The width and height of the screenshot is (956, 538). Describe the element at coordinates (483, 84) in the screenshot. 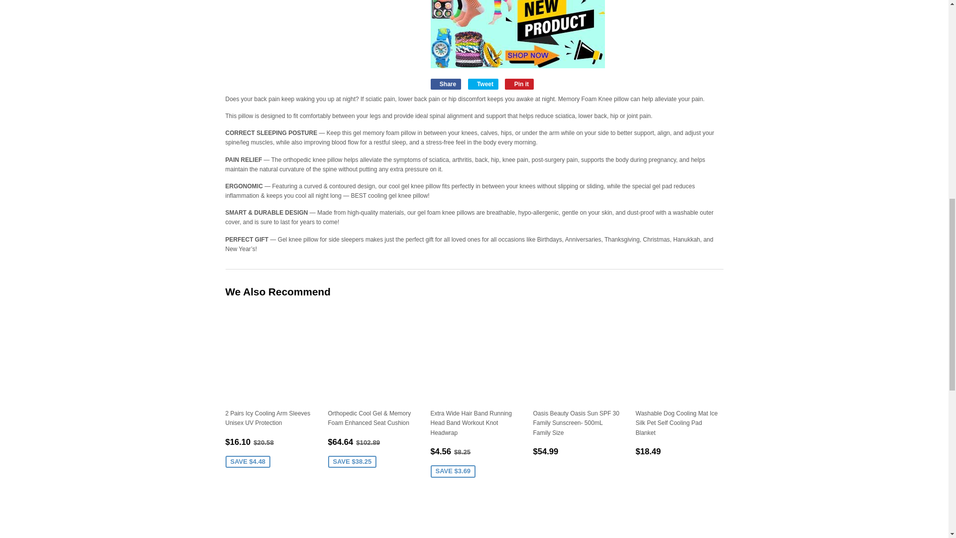

I see `Tweet on Twitter` at that location.